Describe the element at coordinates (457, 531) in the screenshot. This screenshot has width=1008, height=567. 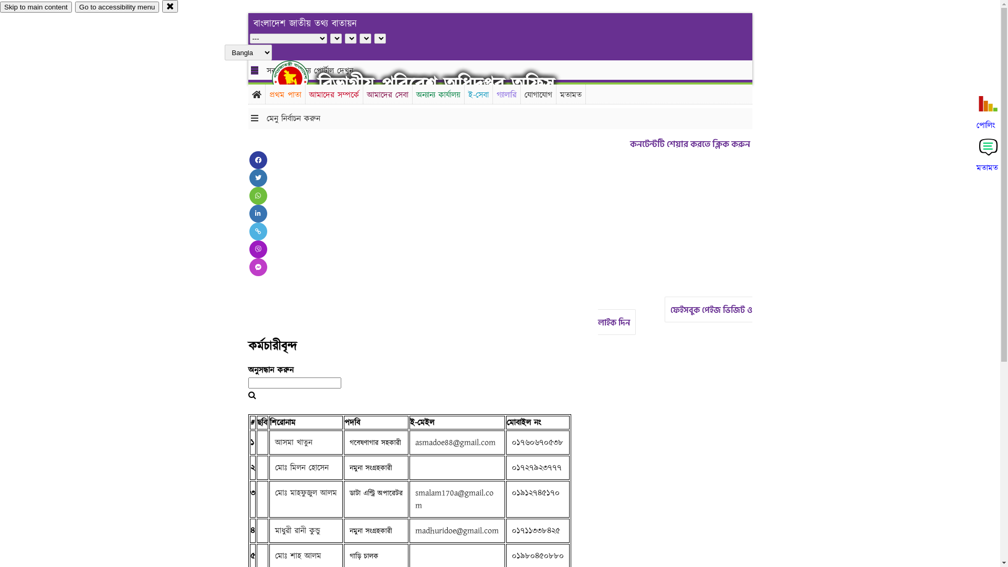
I see `madhuridoe@gmail.com` at that location.